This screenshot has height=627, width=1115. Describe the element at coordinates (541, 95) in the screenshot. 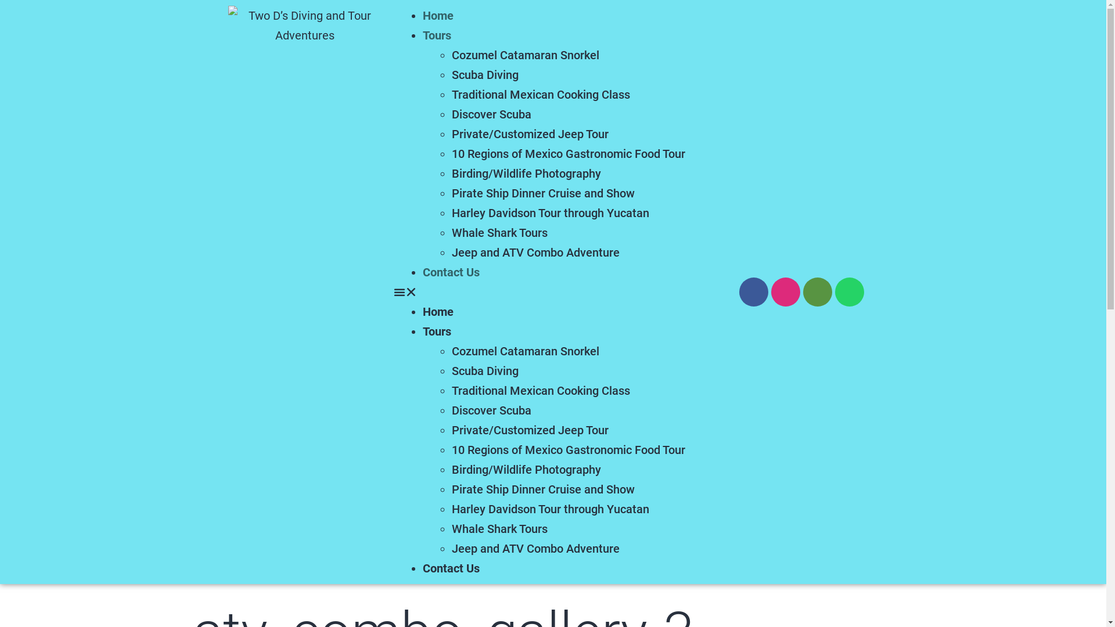

I see `Traditional Mexican Cooking Class` at that location.